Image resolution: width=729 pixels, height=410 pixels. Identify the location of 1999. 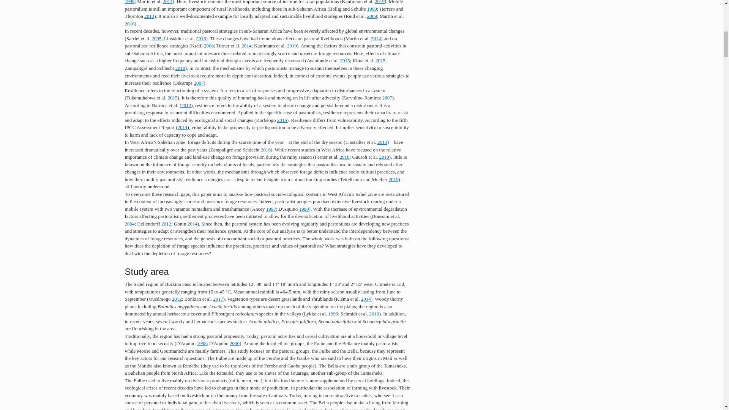
(129, 2).